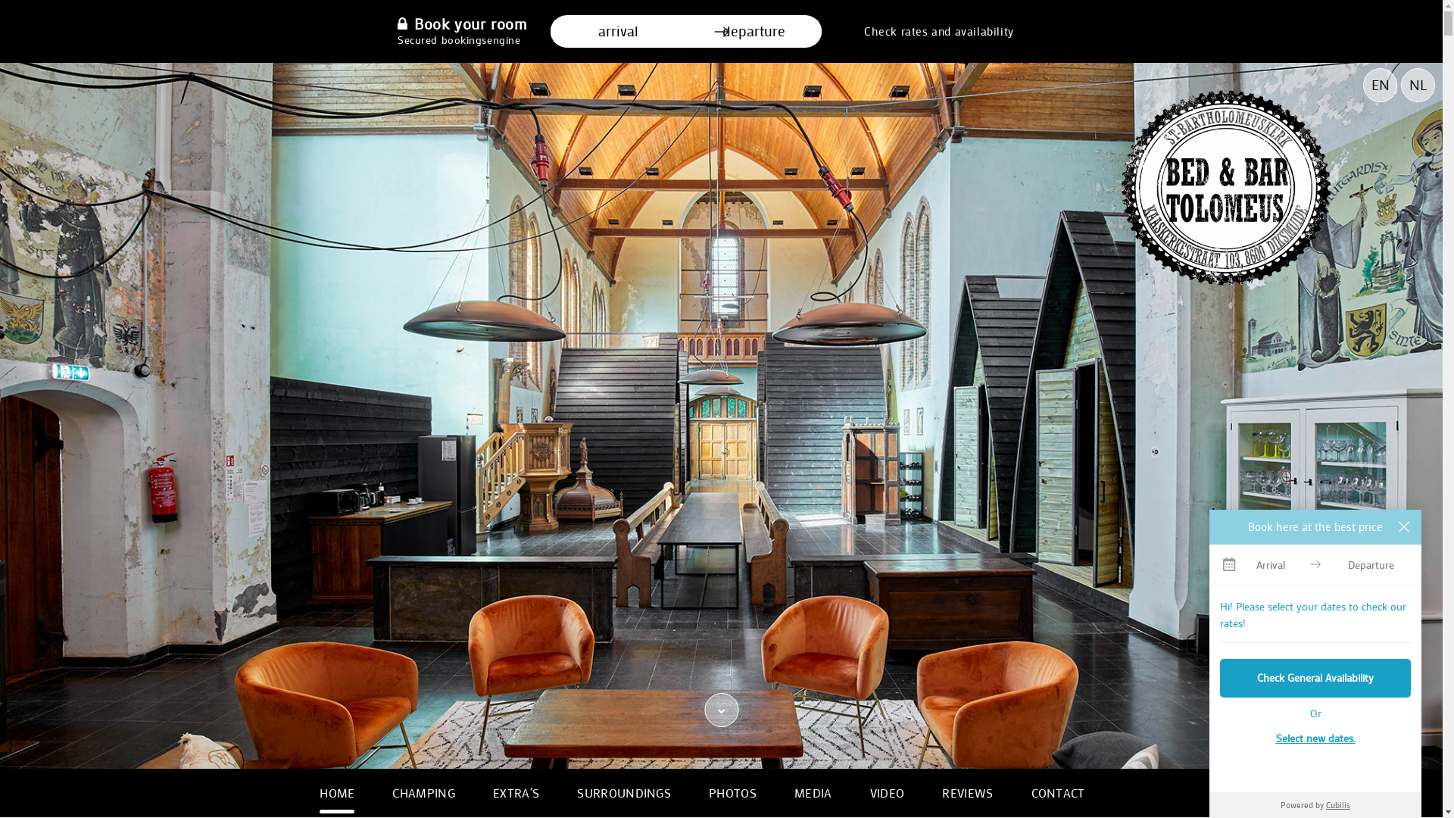 The height and width of the screenshot is (818, 1454). Describe the element at coordinates (337, 793) in the screenshot. I see `HOME` at that location.